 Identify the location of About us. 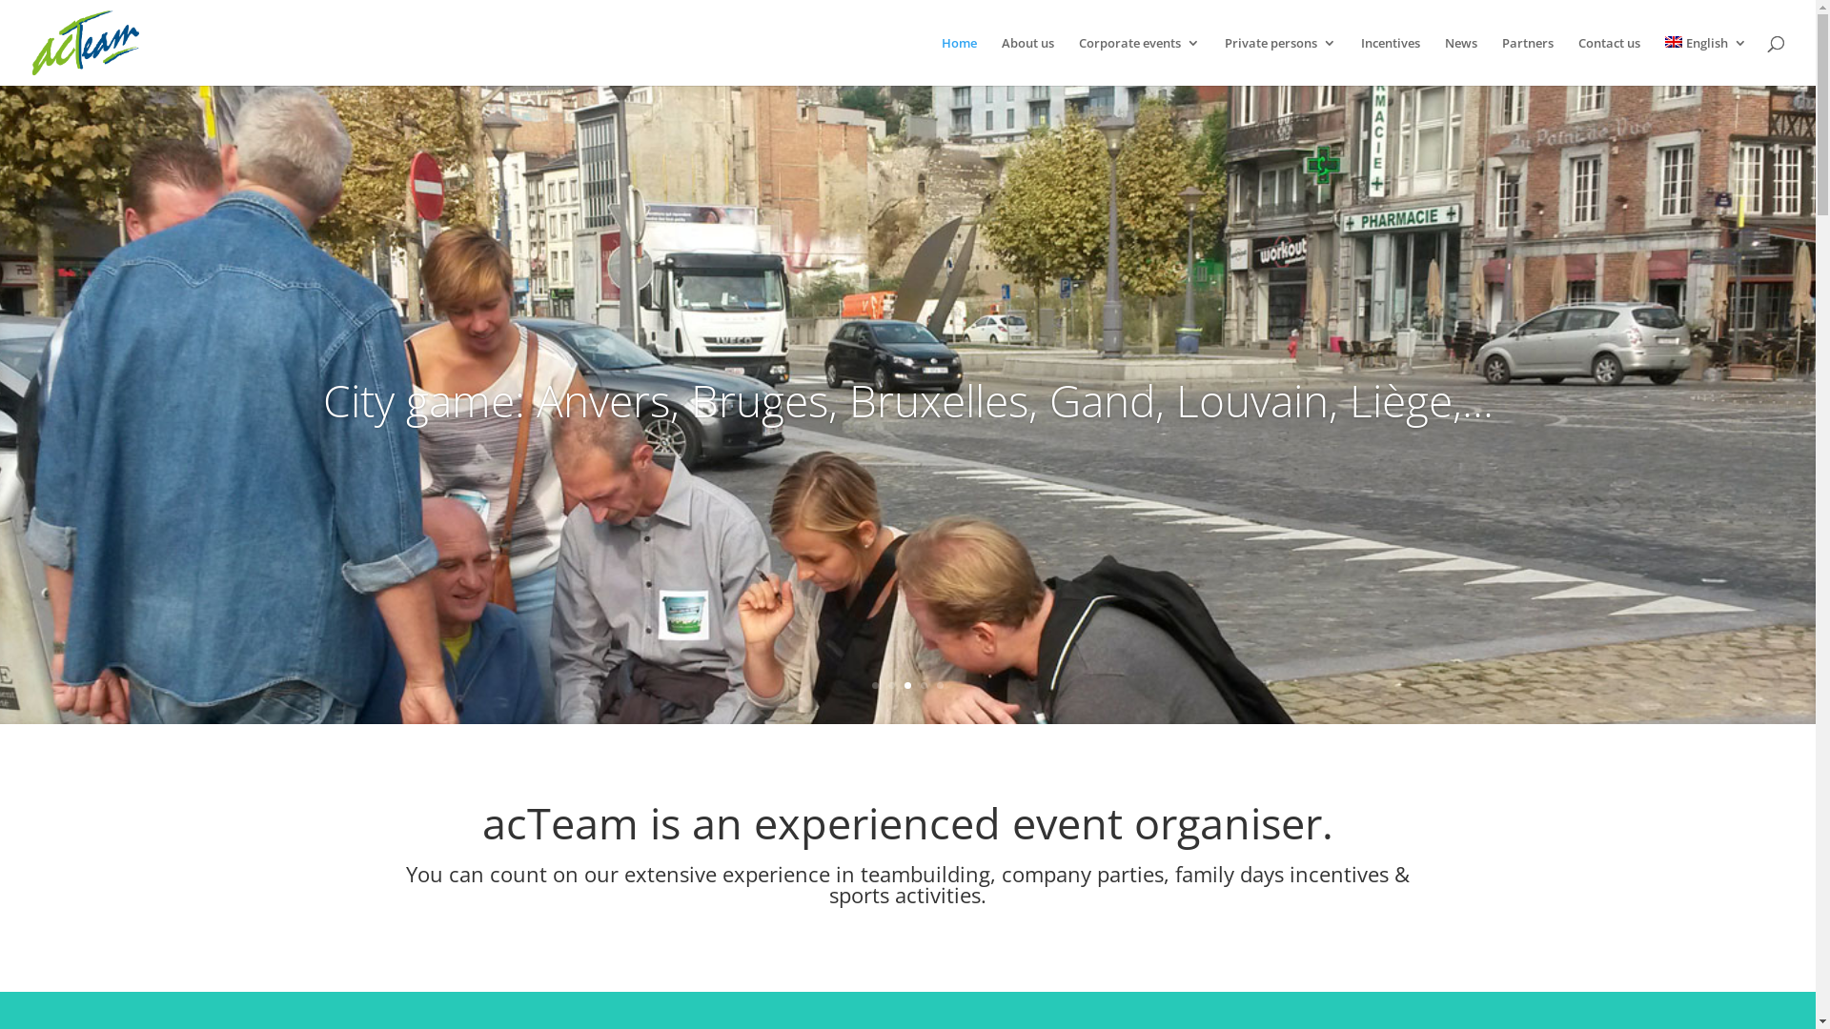
(1027, 61).